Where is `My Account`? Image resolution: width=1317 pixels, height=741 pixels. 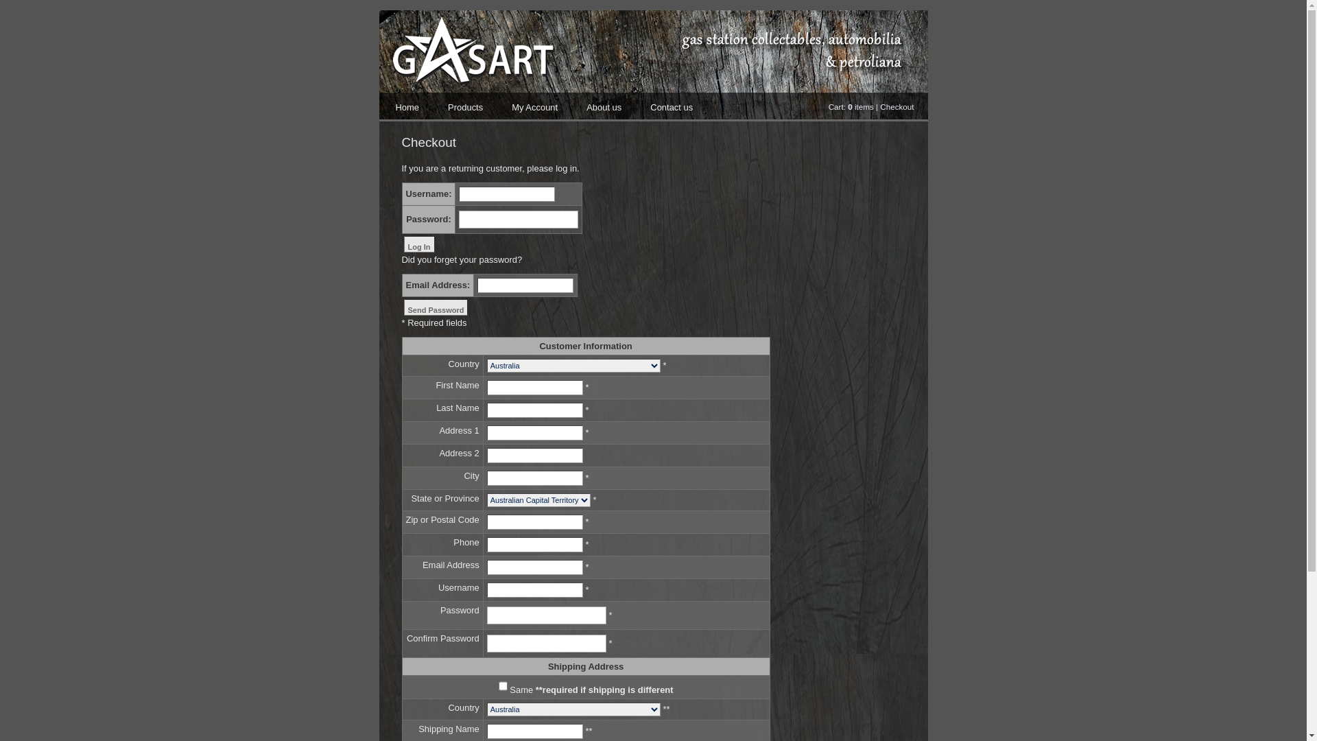
My Account is located at coordinates (535, 107).